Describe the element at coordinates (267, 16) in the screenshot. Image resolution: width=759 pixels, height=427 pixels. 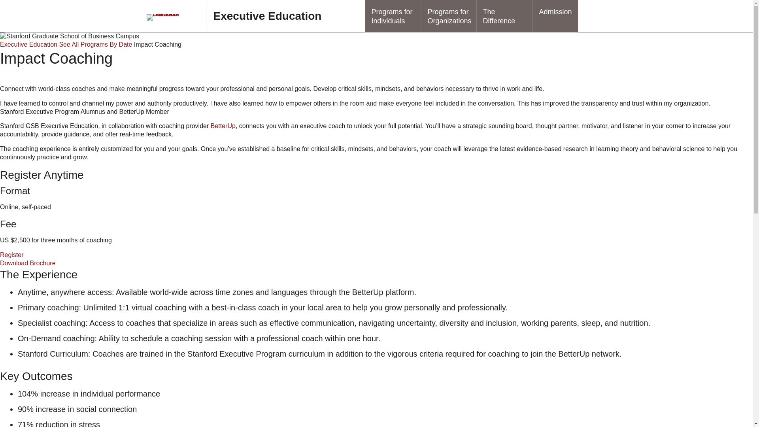
I see `Executive Education` at that location.